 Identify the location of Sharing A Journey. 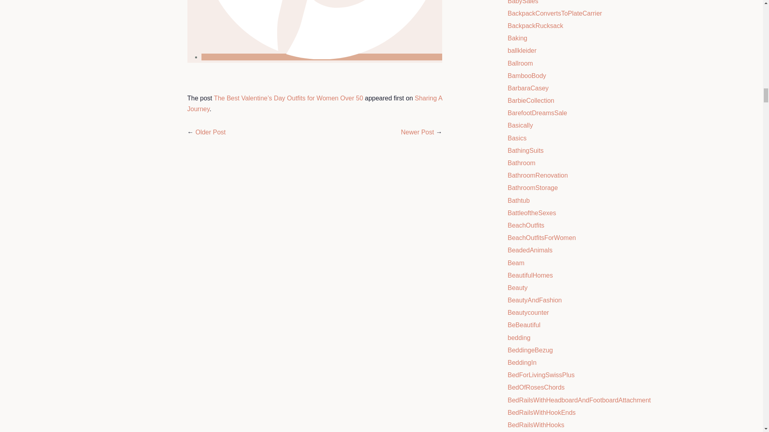
(315, 103).